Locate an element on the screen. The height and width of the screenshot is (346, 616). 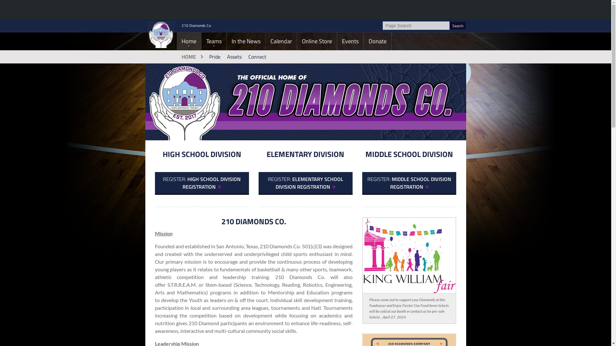
REGISTER: ELEMENTARY SCHOOL DIVISION REGISTRATION is located at coordinates (305, 183).